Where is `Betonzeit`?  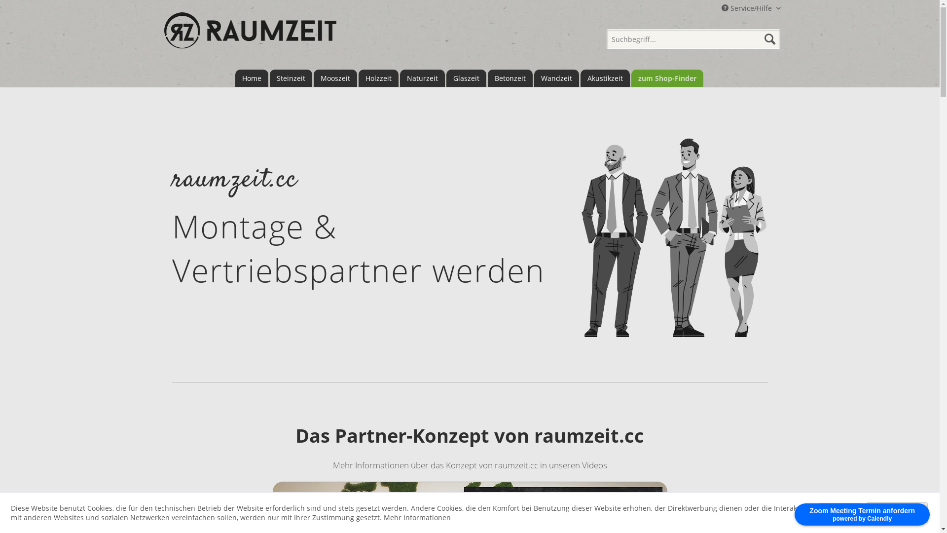 Betonzeit is located at coordinates (510, 78).